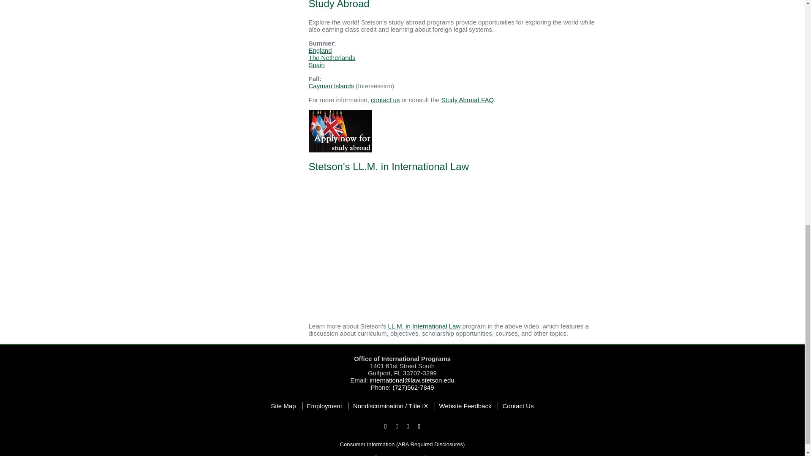  I want to click on Oxford, England, so click(320, 51).